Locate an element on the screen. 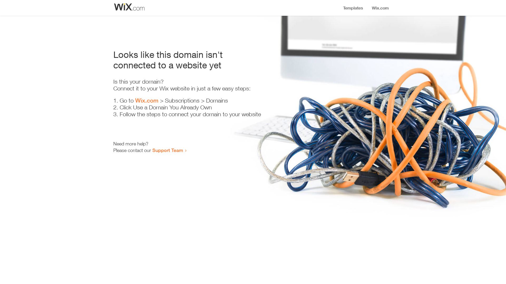  Support Team is located at coordinates (168, 150).